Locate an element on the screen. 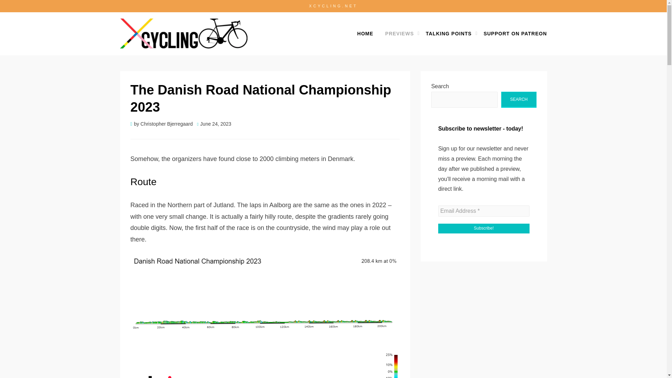  Christopher Bjerregaard is located at coordinates (166, 124).